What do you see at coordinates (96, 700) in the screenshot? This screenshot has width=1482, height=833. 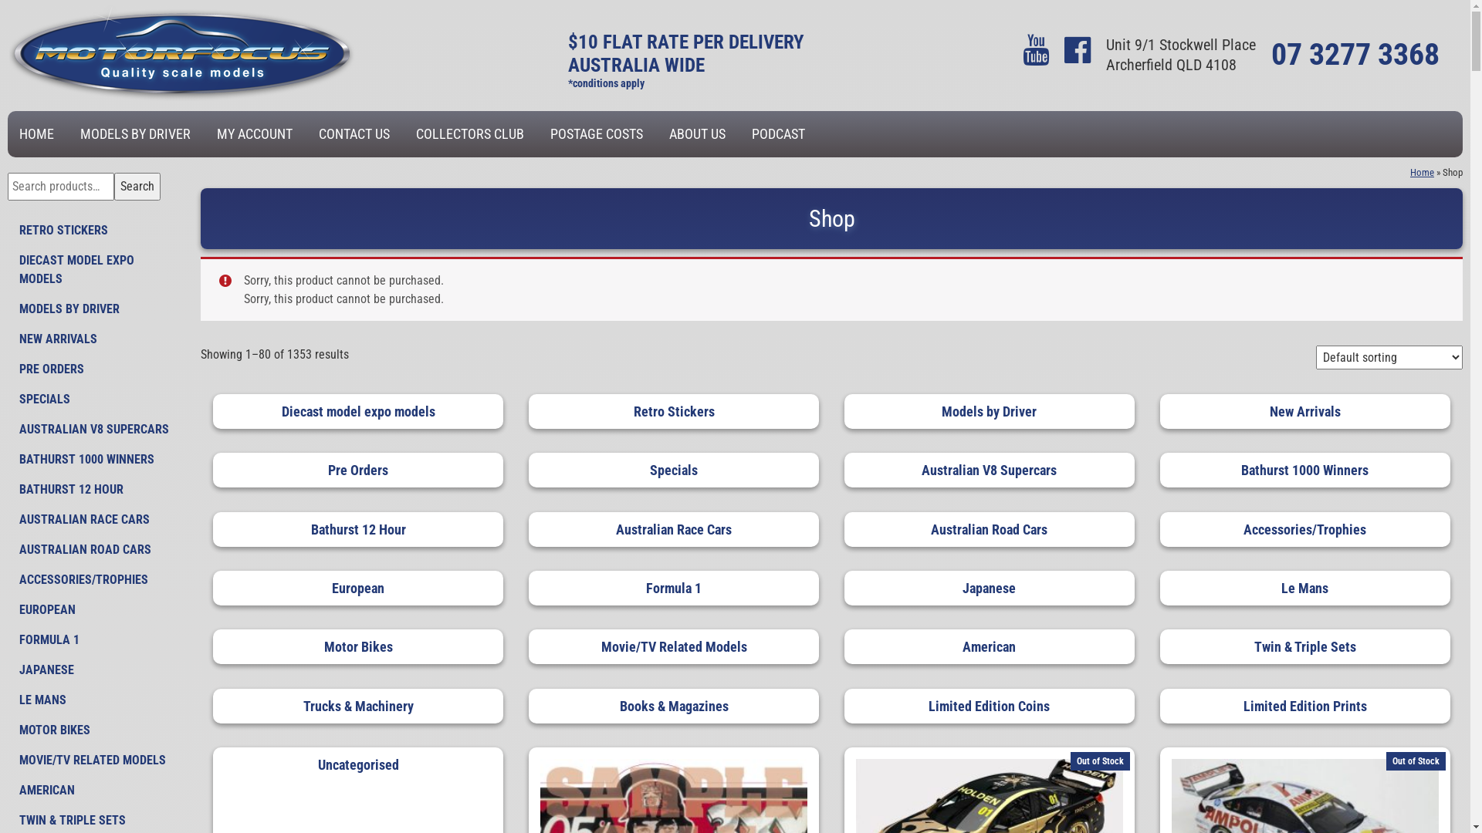 I see `LE MANS` at bounding box center [96, 700].